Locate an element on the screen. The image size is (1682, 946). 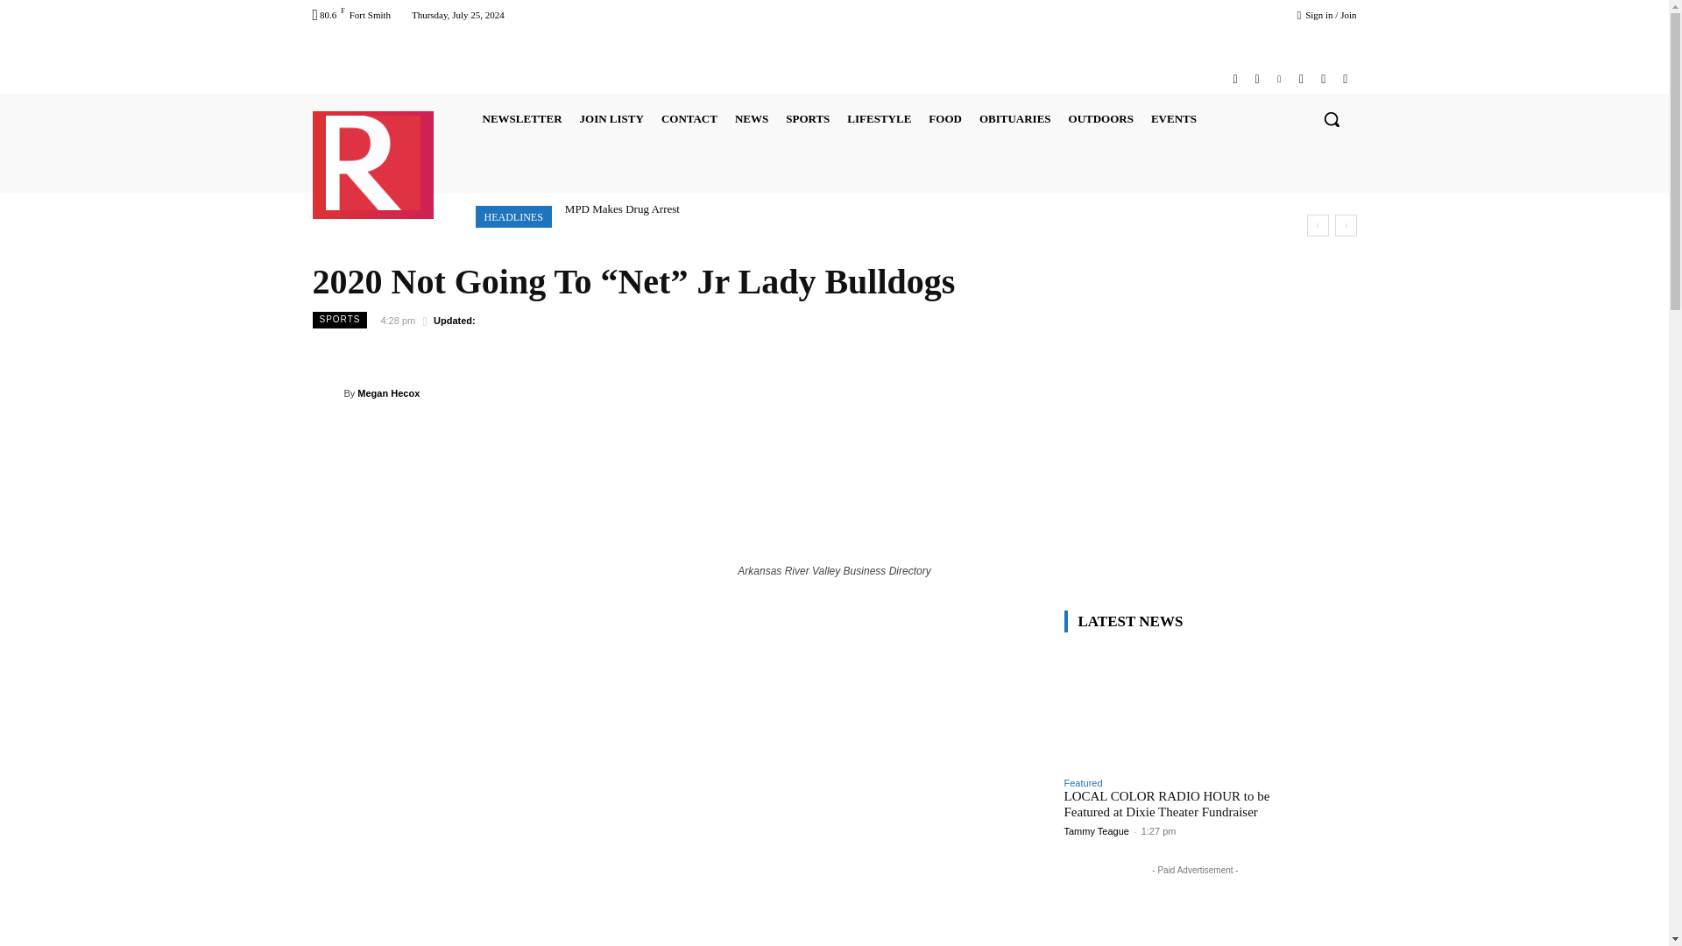
Instagram is located at coordinates (1256, 79).